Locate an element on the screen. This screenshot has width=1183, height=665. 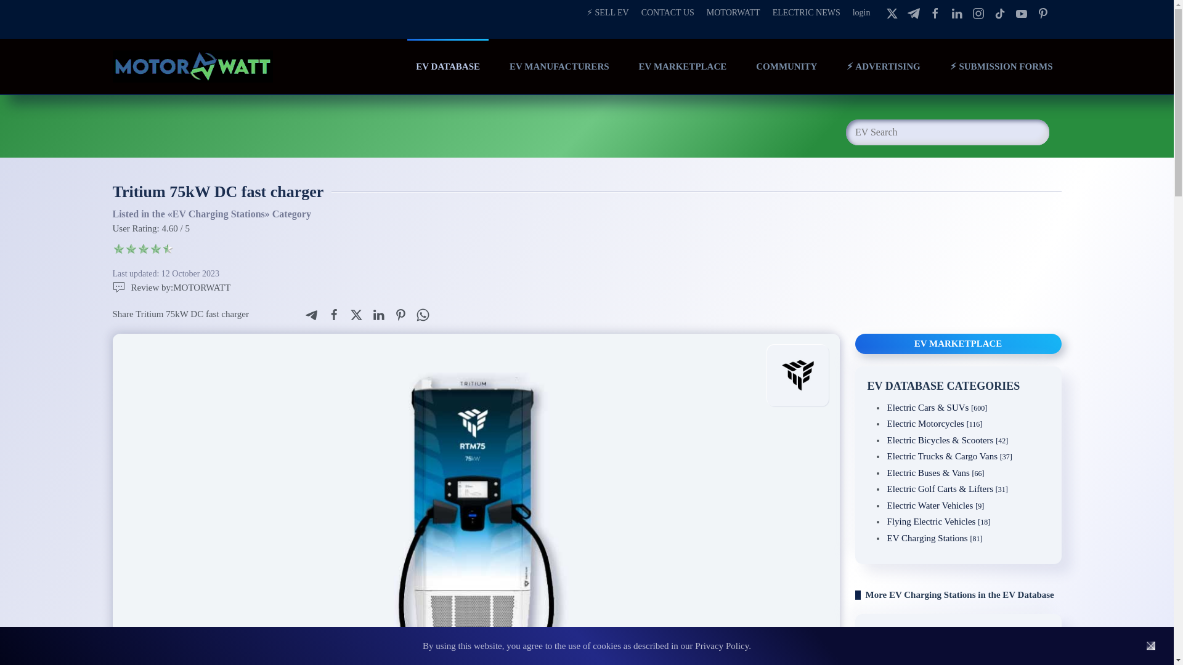
ELECTRIC NEWS is located at coordinates (806, 12).